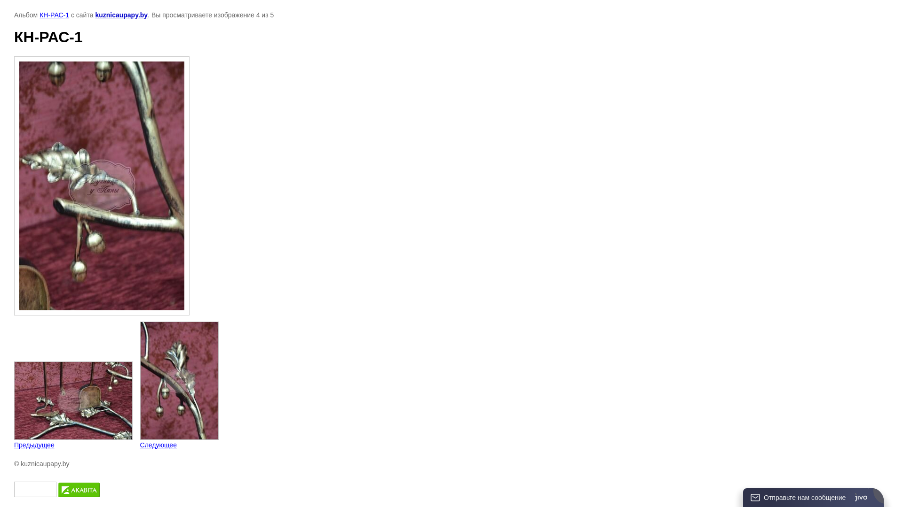 This screenshot has height=507, width=903. Describe the element at coordinates (121, 15) in the screenshot. I see `kuznicaupapy.by` at that location.